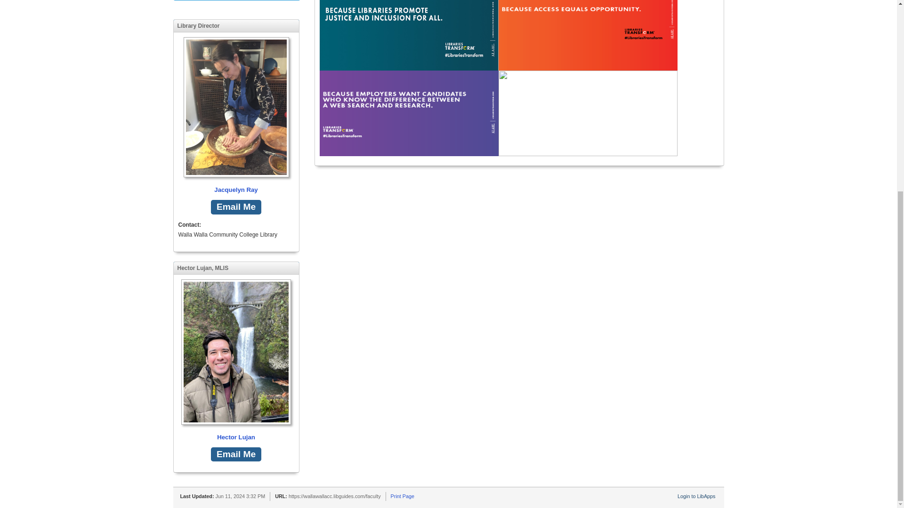  Describe the element at coordinates (235, 207) in the screenshot. I see `Email Me` at that location.